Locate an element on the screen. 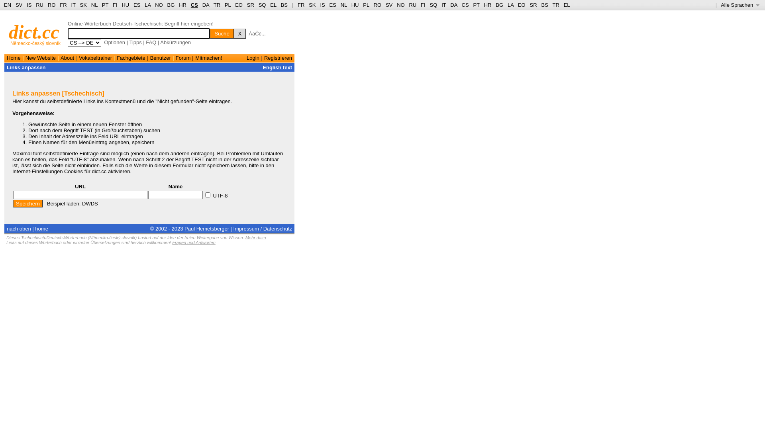 This screenshot has width=765, height=430. NO is located at coordinates (401, 5).